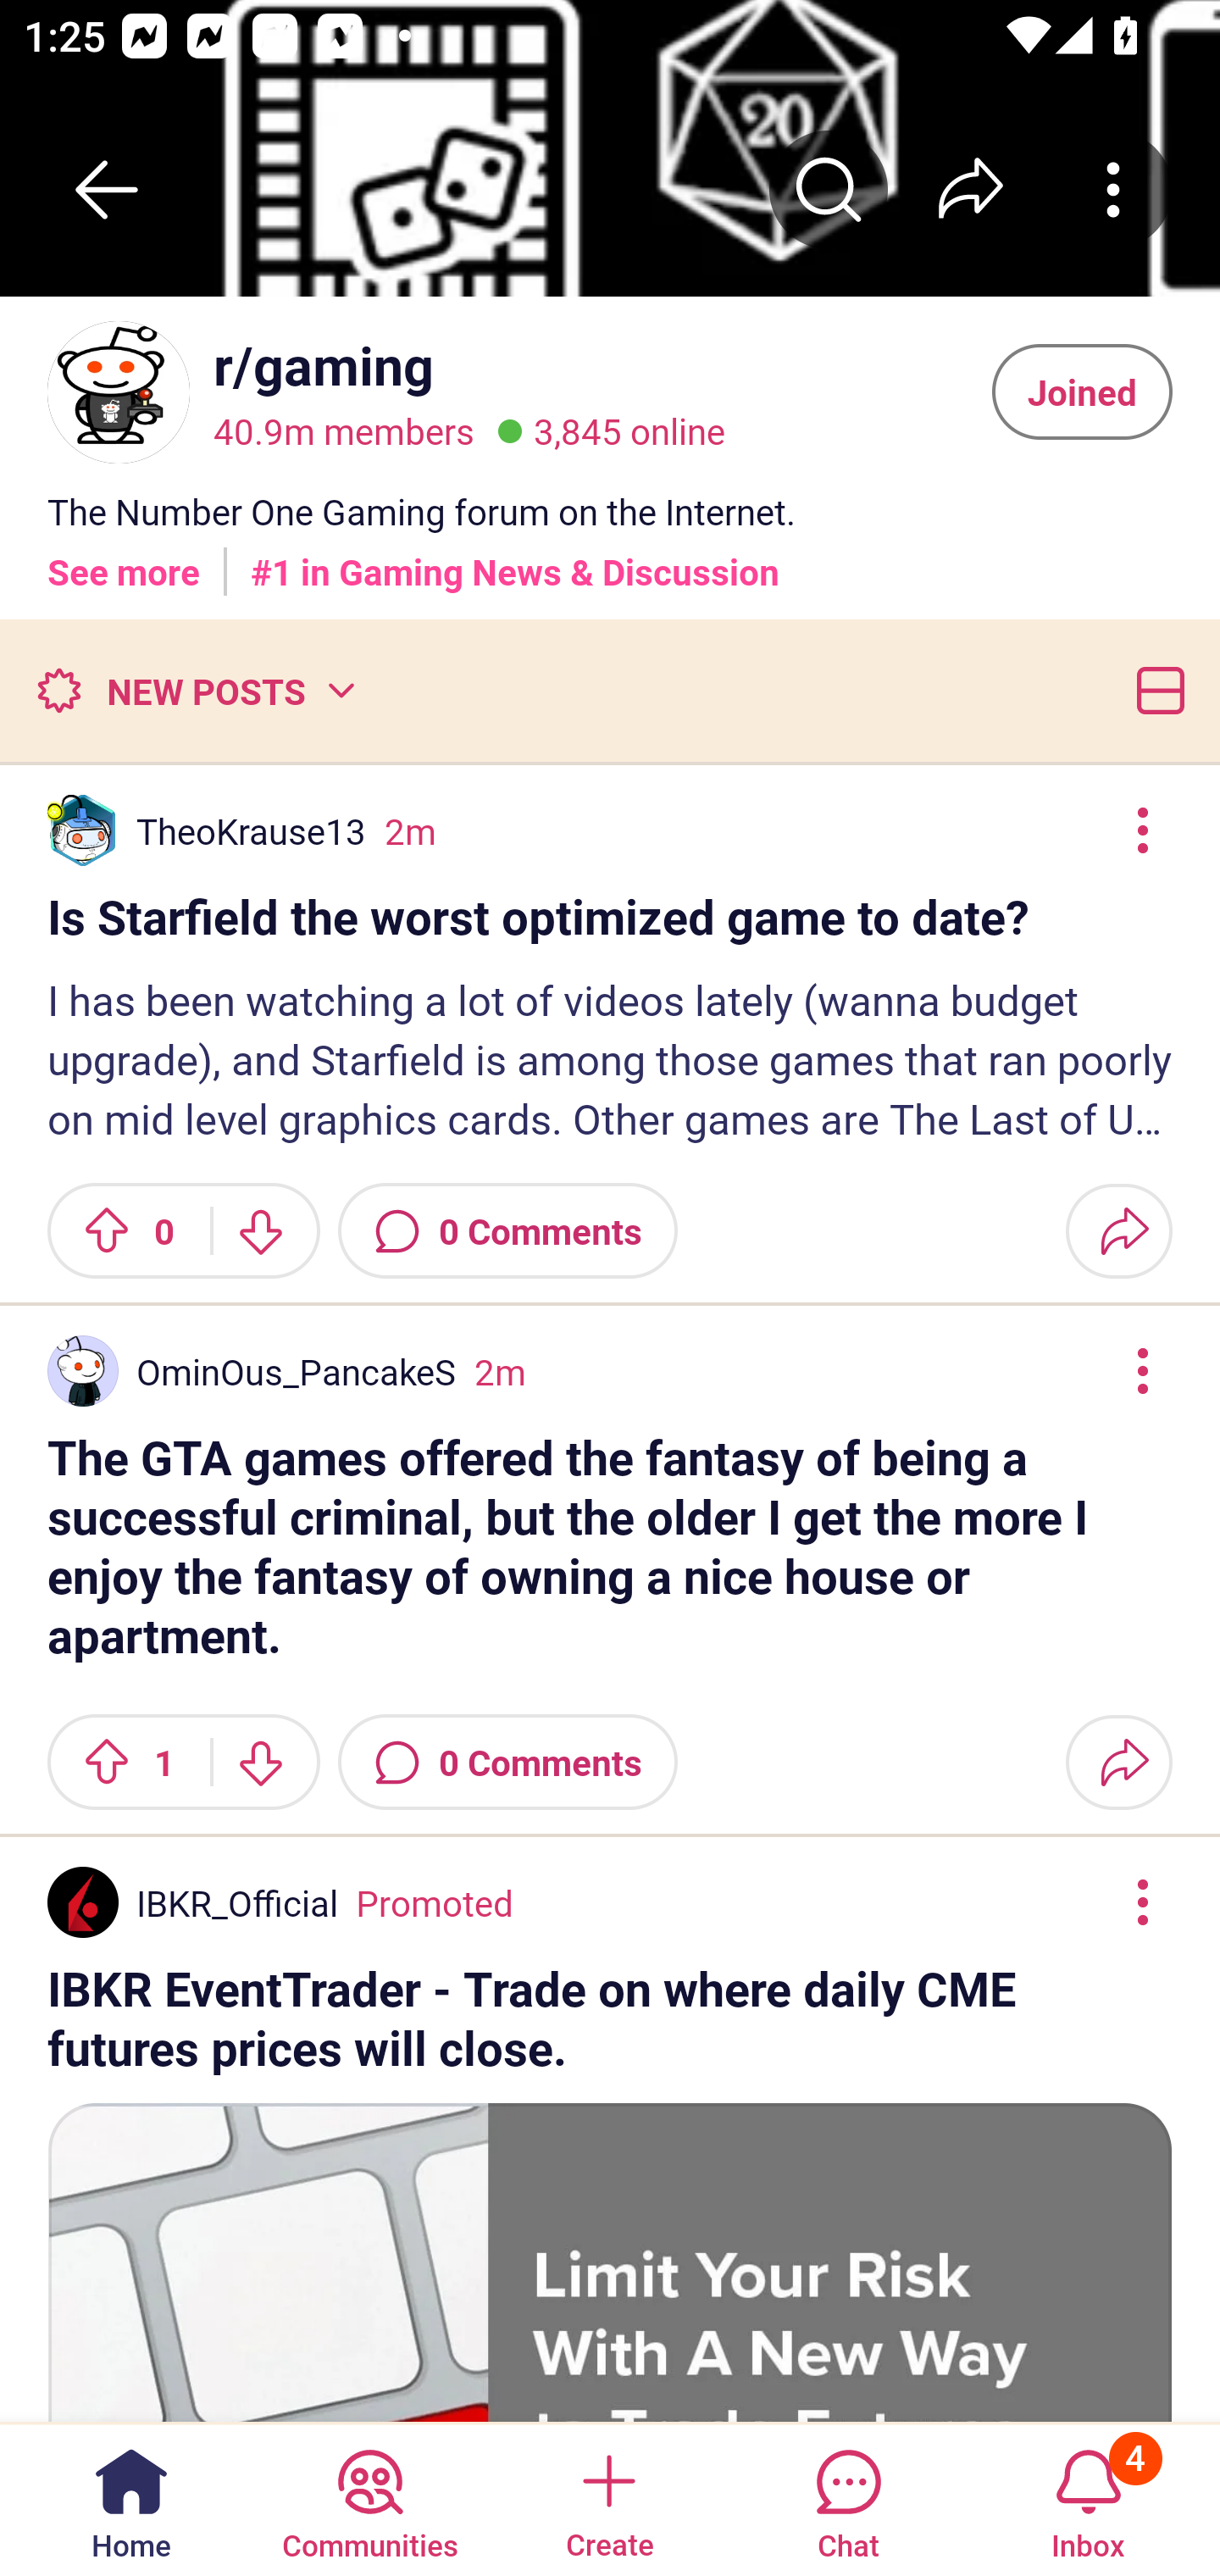 This screenshot has width=1220, height=2576. What do you see at coordinates (608, 2498) in the screenshot?
I see `Create a post Create` at bounding box center [608, 2498].